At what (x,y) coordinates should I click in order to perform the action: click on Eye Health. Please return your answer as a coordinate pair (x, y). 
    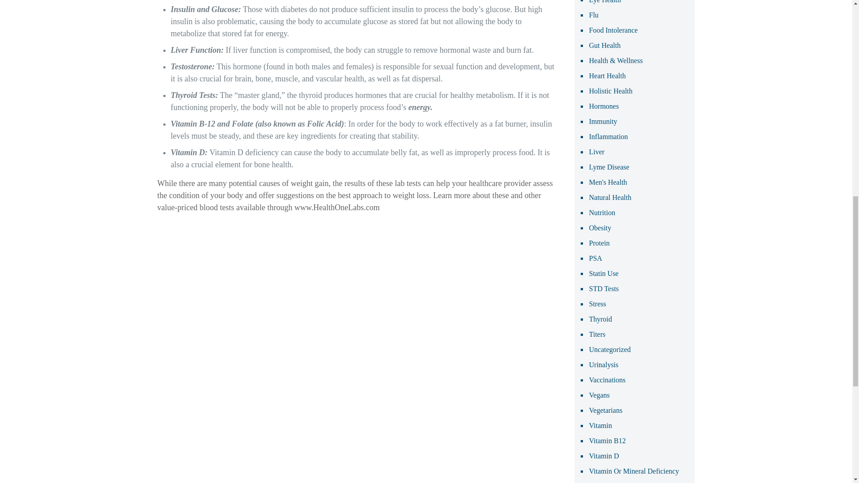
    Looking at the image, I should click on (604, 4).